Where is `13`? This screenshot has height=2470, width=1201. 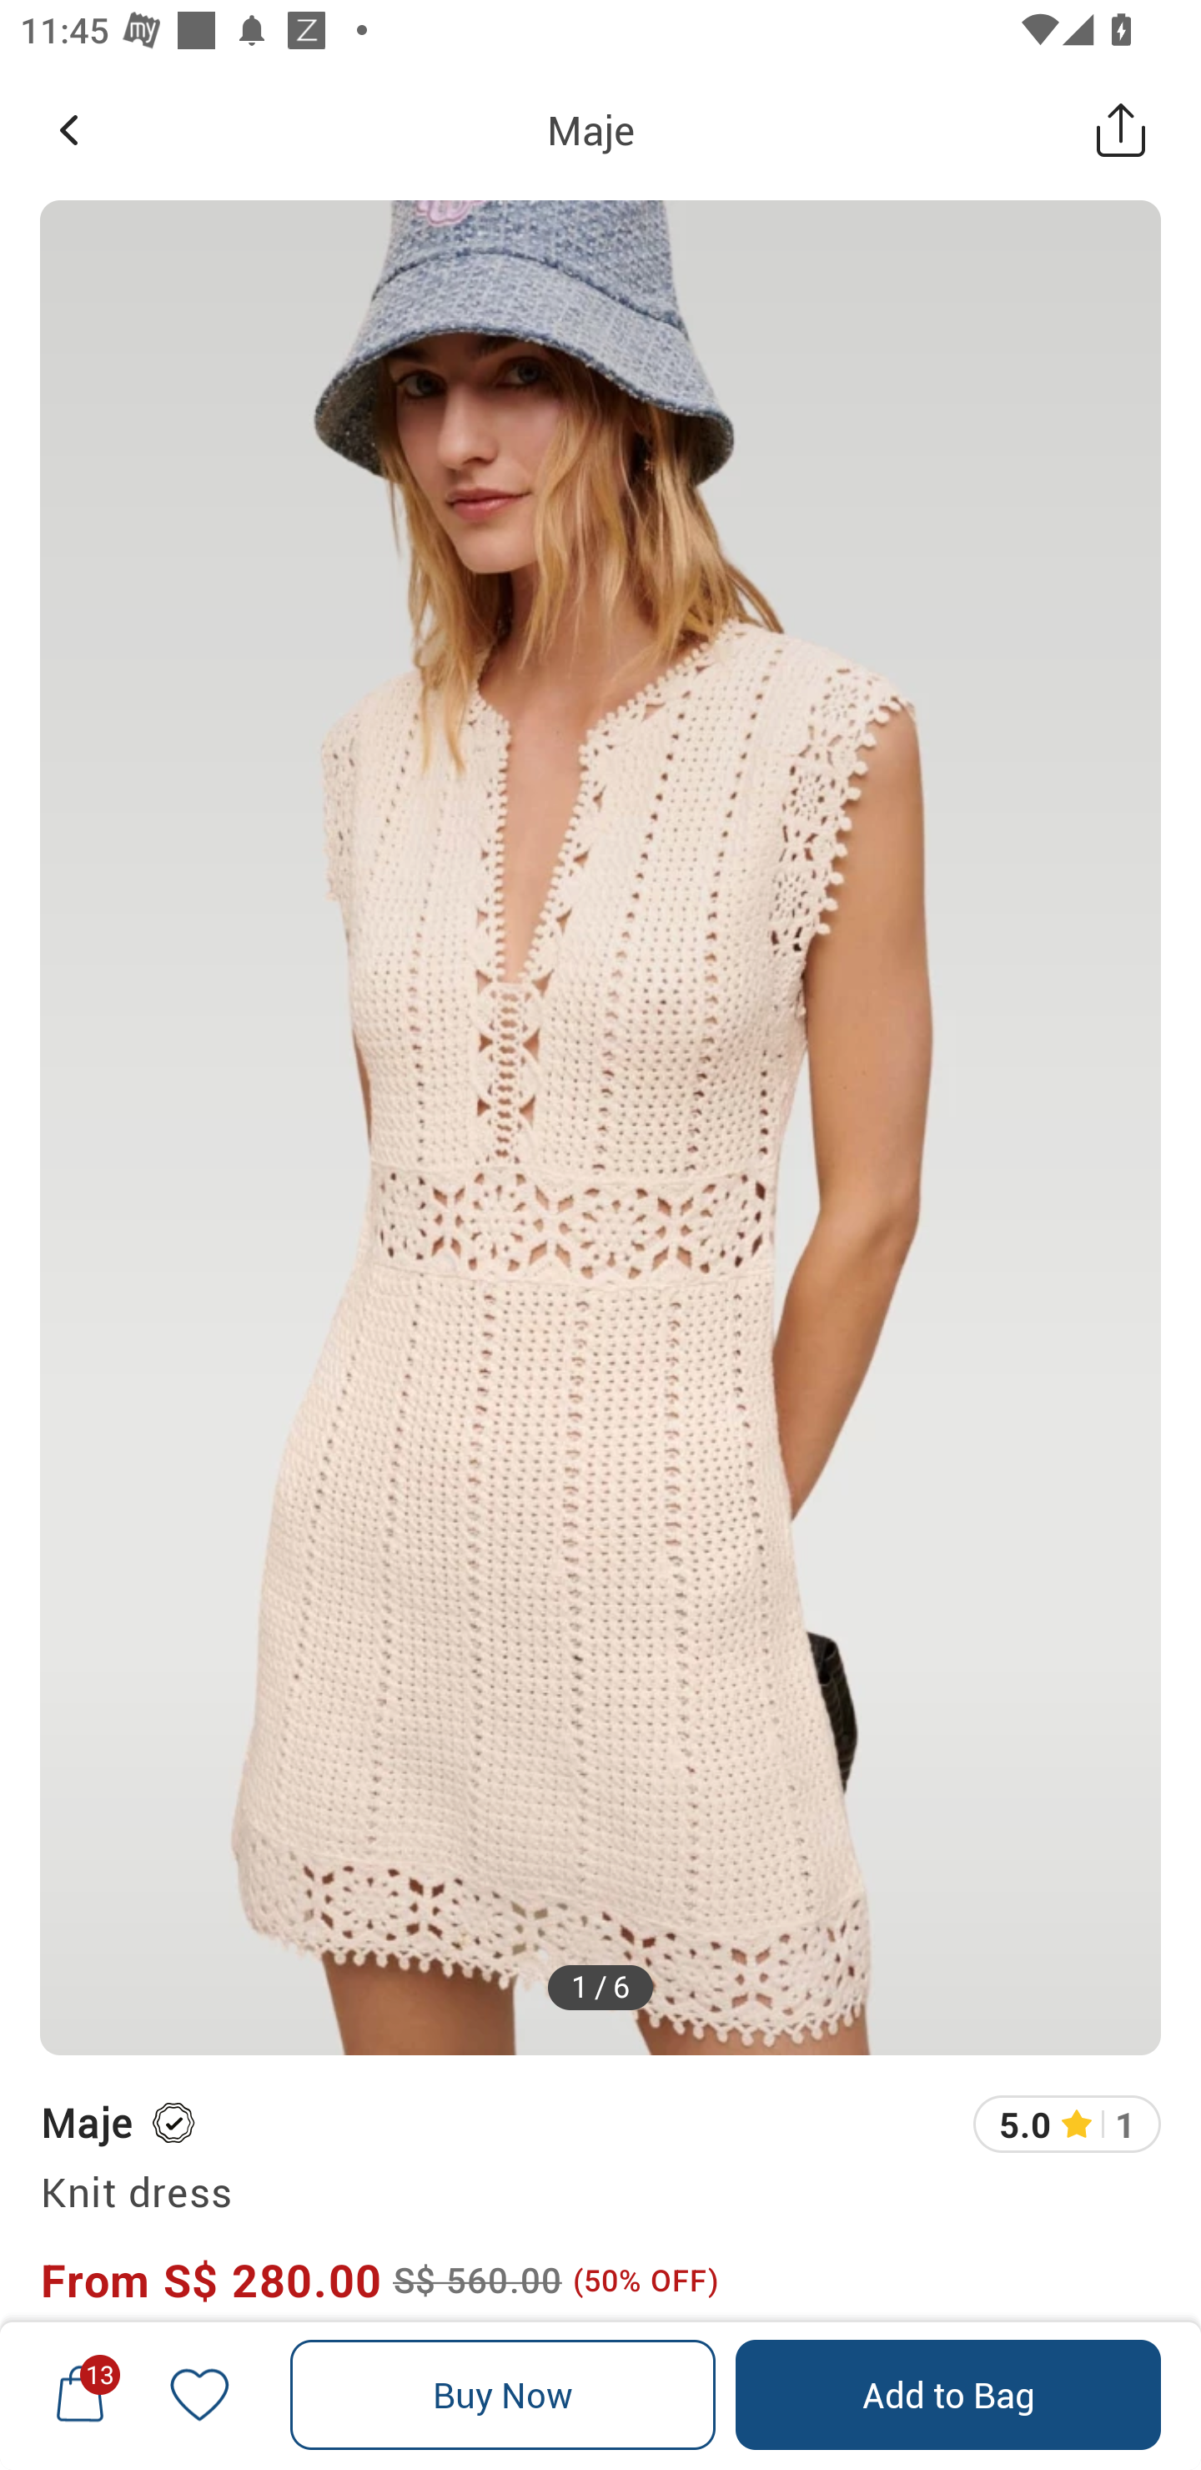 13 is located at coordinates (80, 2394).